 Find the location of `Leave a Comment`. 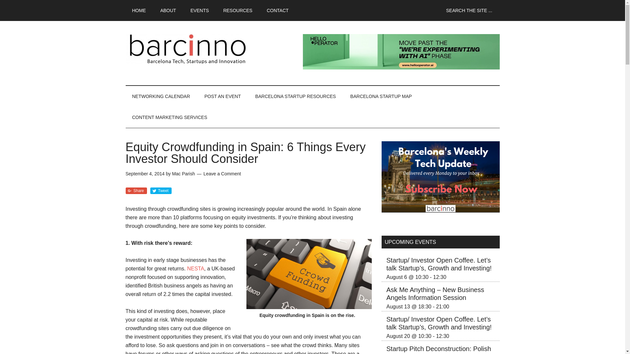

Leave a Comment is located at coordinates (222, 173).